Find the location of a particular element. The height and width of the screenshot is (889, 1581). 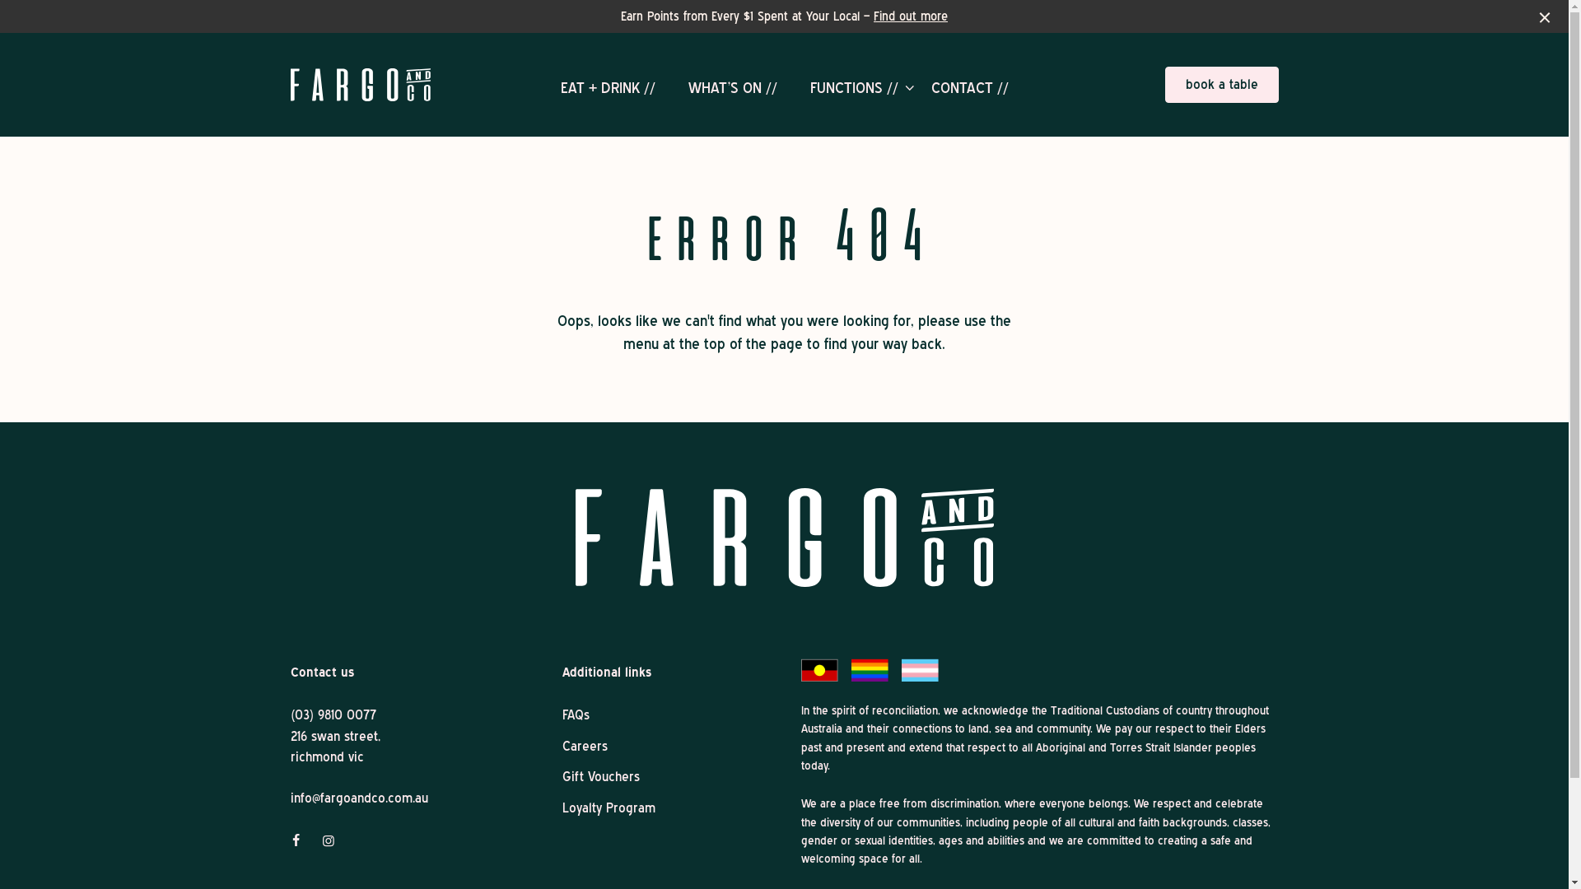

info@fargoandco.com.au is located at coordinates (359, 798).